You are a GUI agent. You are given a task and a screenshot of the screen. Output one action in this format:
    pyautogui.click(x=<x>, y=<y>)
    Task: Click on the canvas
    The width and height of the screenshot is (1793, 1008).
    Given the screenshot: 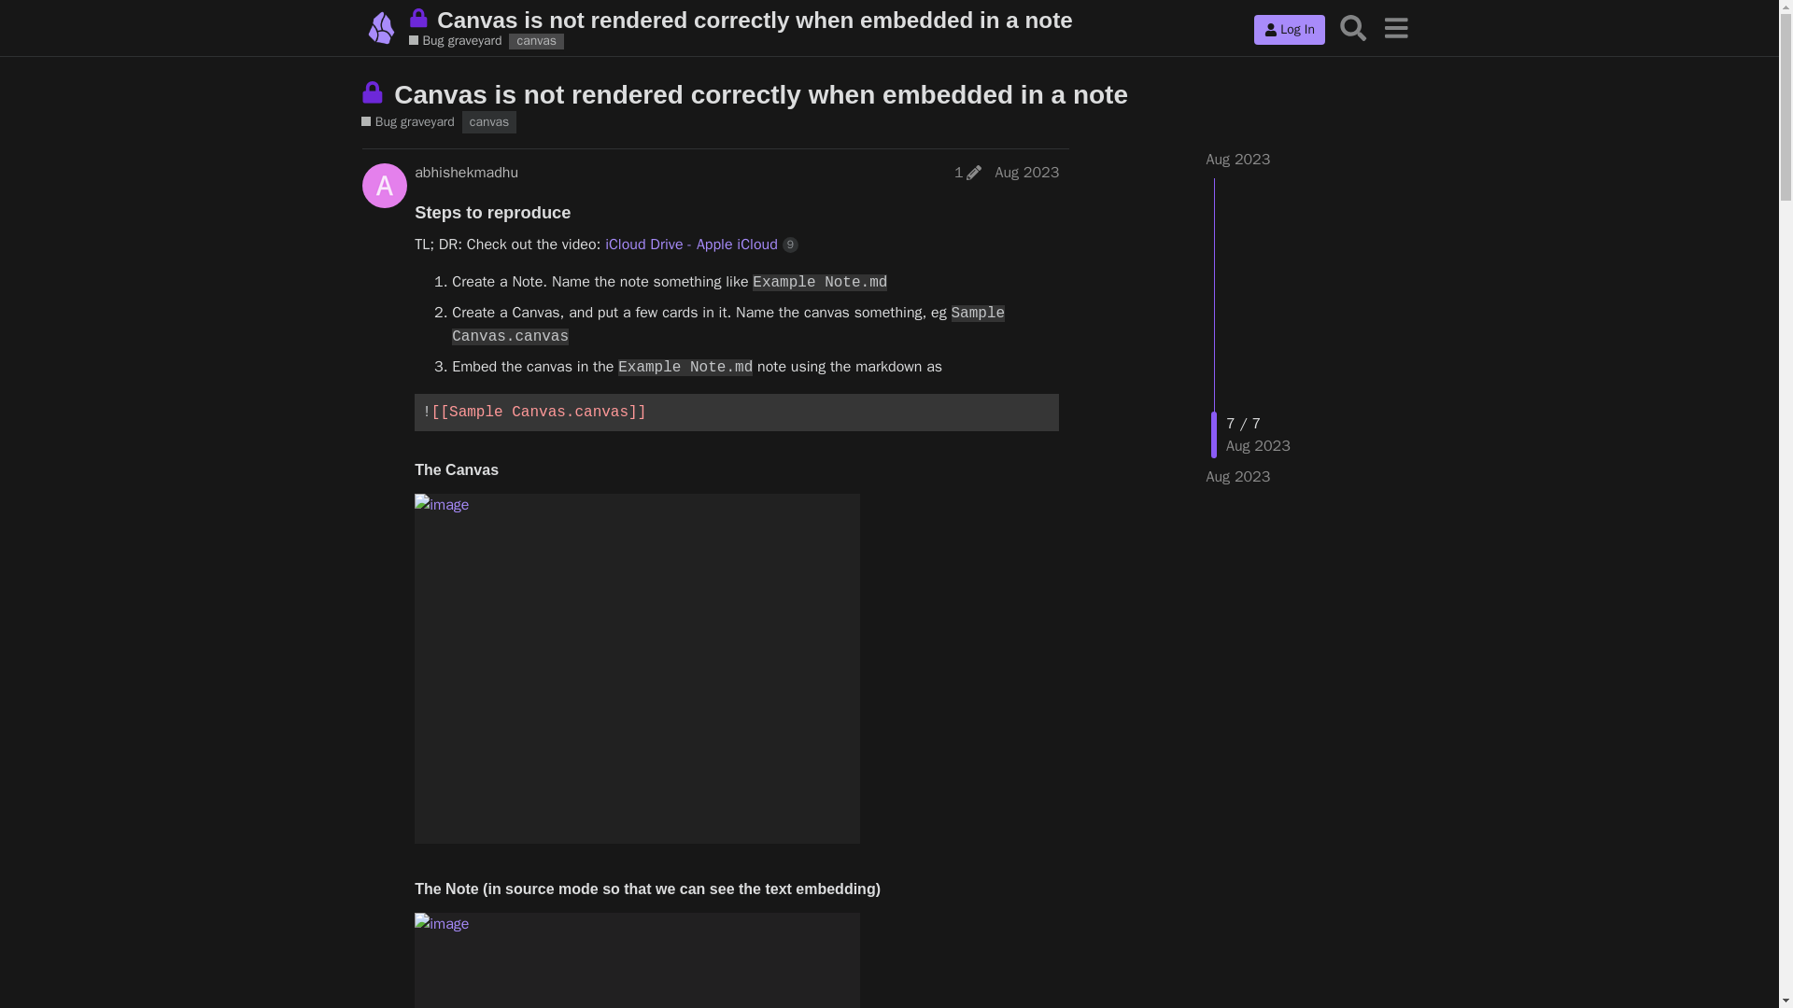 What is the action you would take?
    pyautogui.click(x=489, y=121)
    